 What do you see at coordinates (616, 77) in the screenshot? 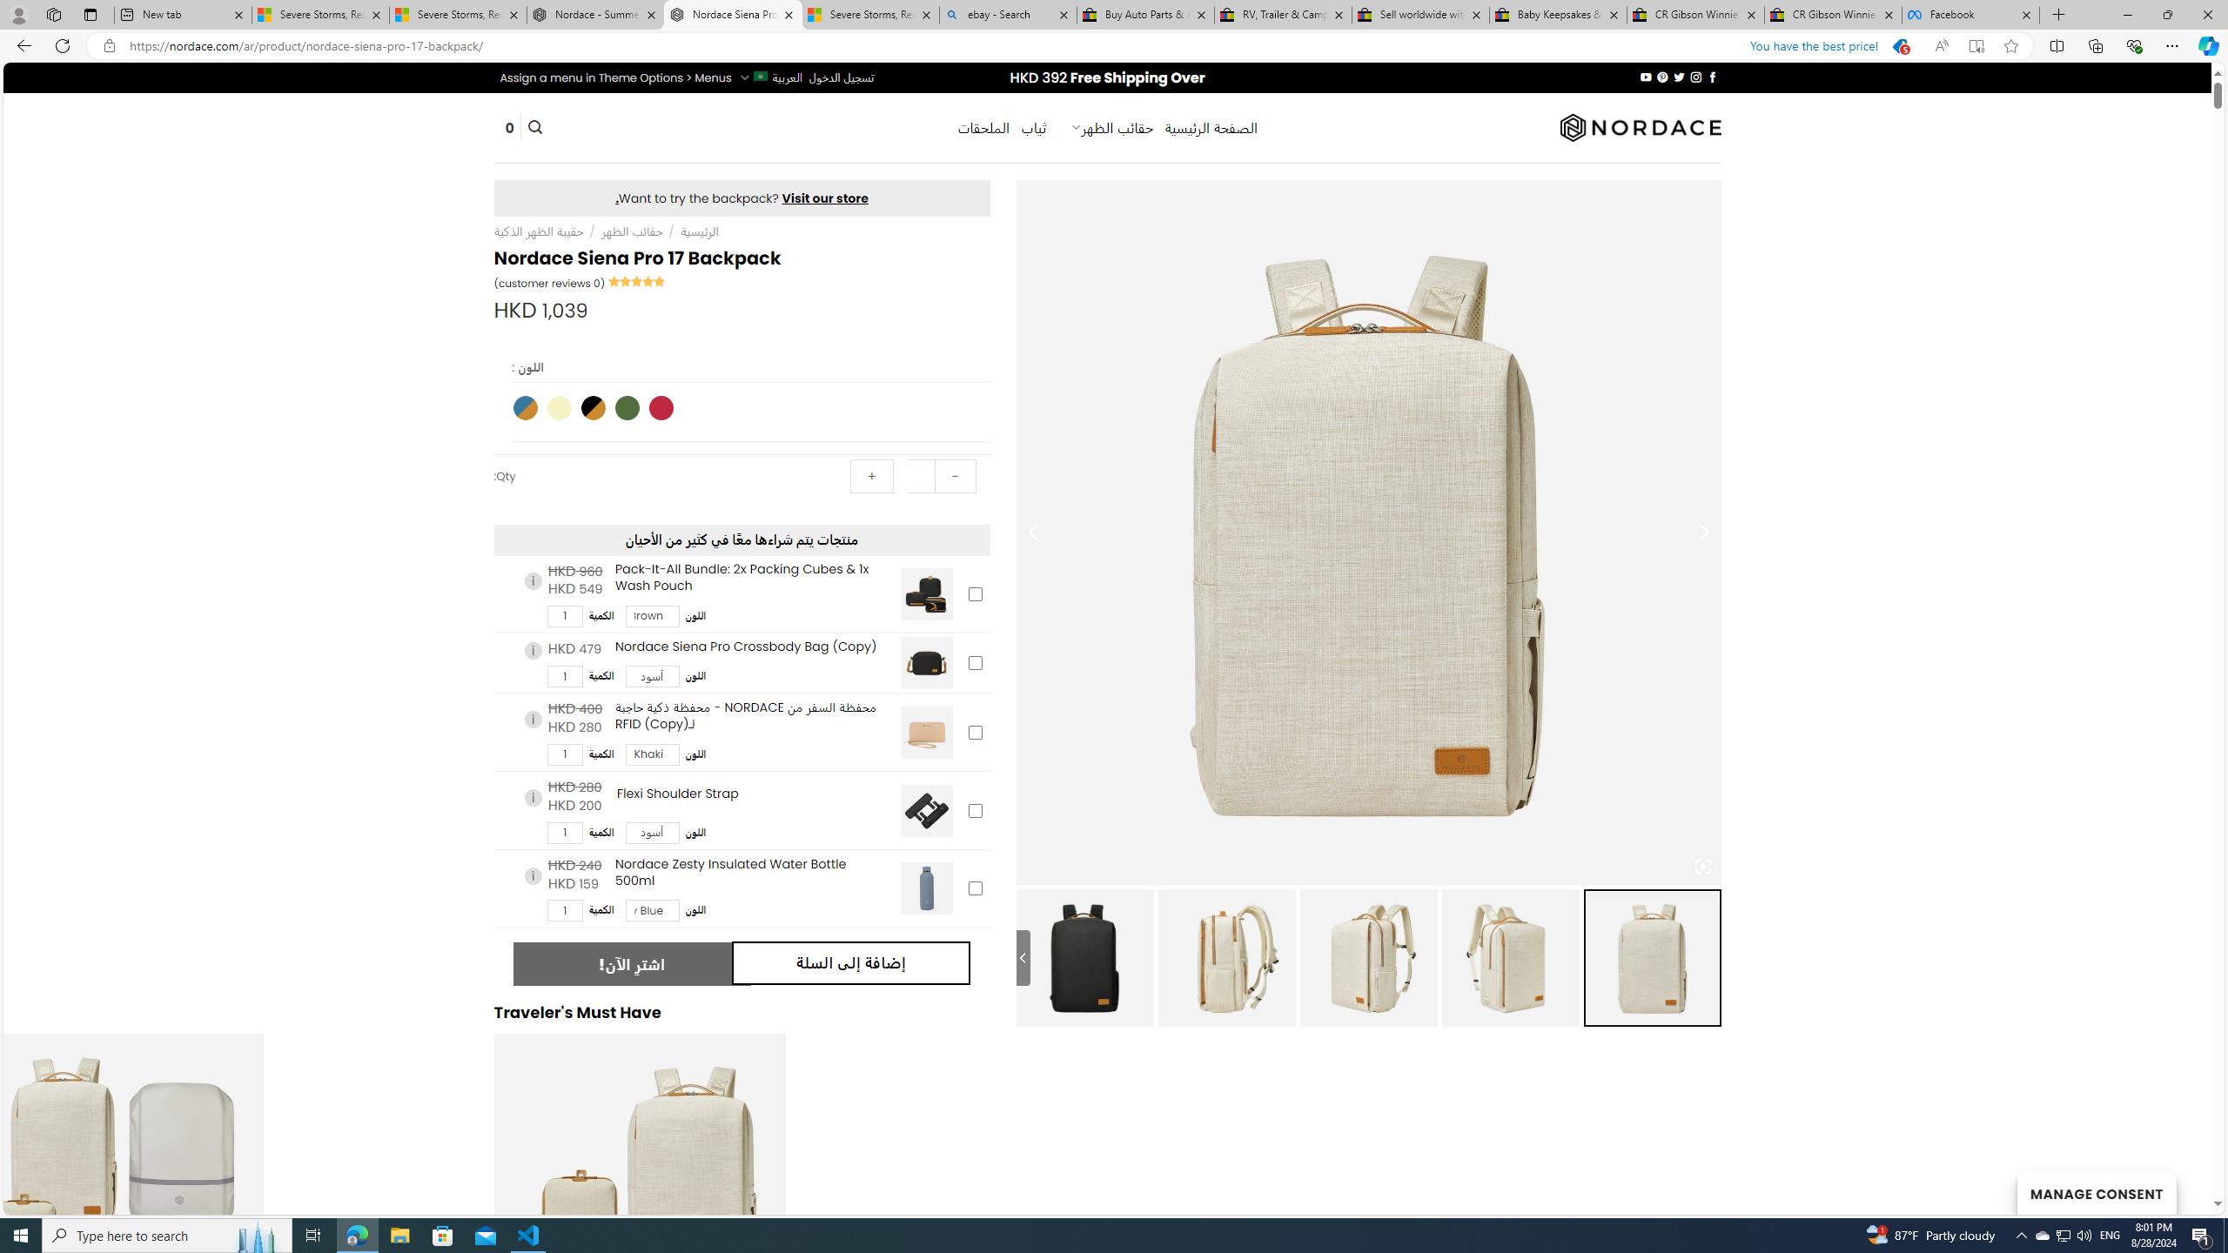
I see `Assign a menu in Theme Options > Menus` at bounding box center [616, 77].